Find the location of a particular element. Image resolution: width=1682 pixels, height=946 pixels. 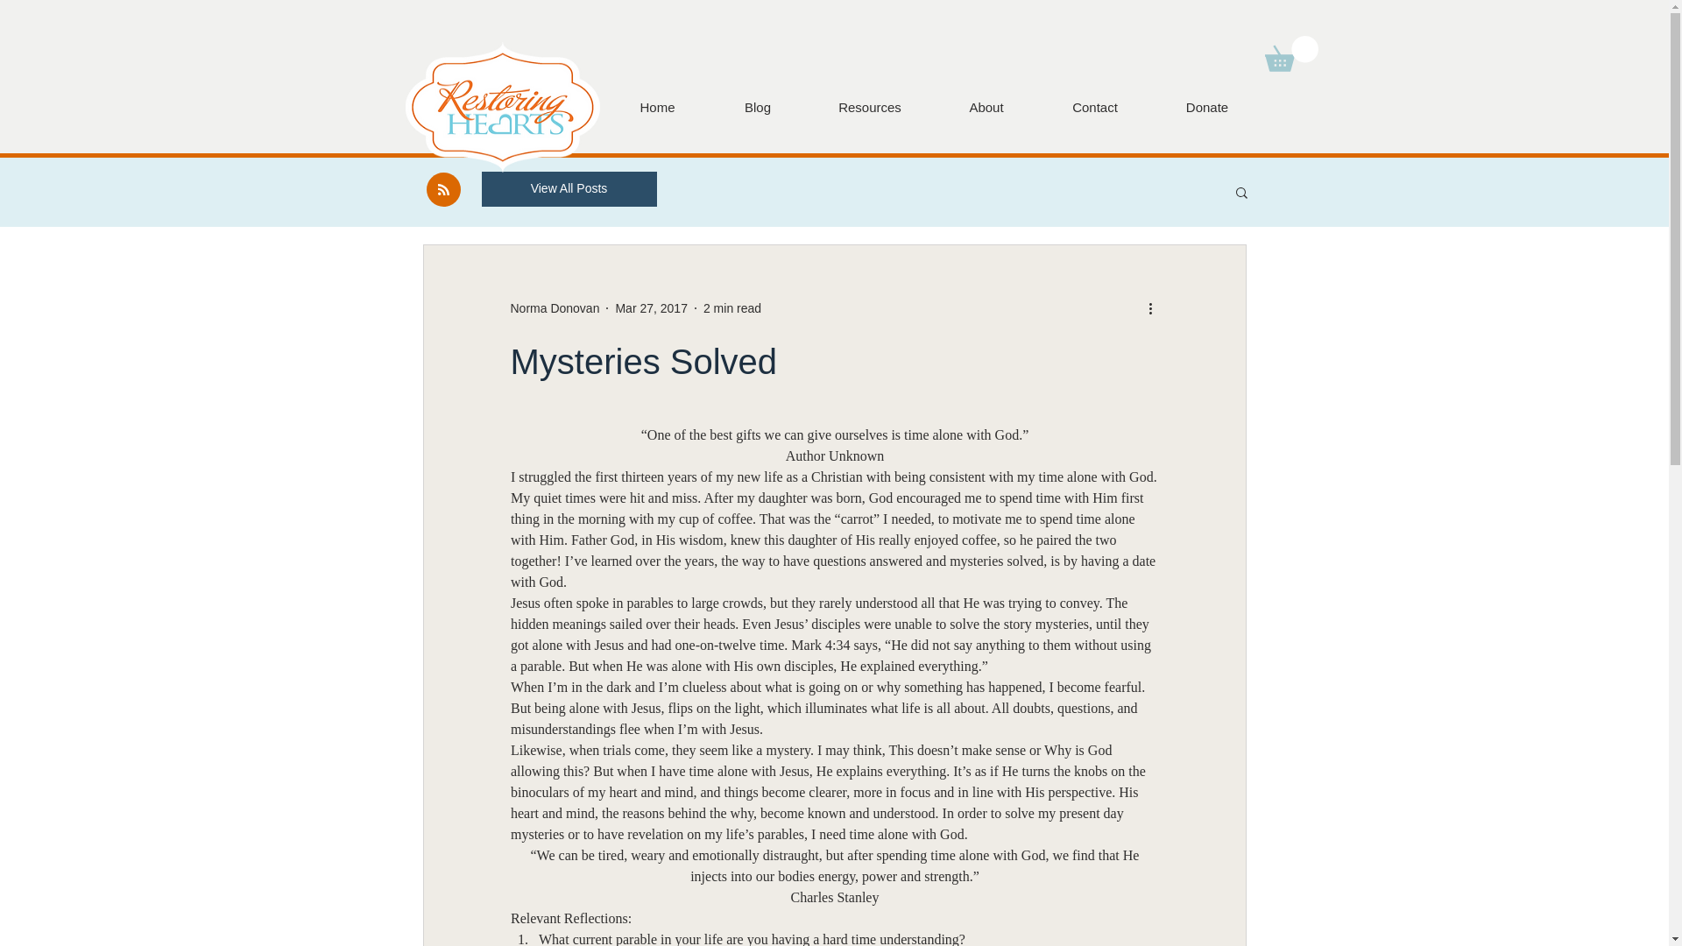

Contact is located at coordinates (1095, 107).